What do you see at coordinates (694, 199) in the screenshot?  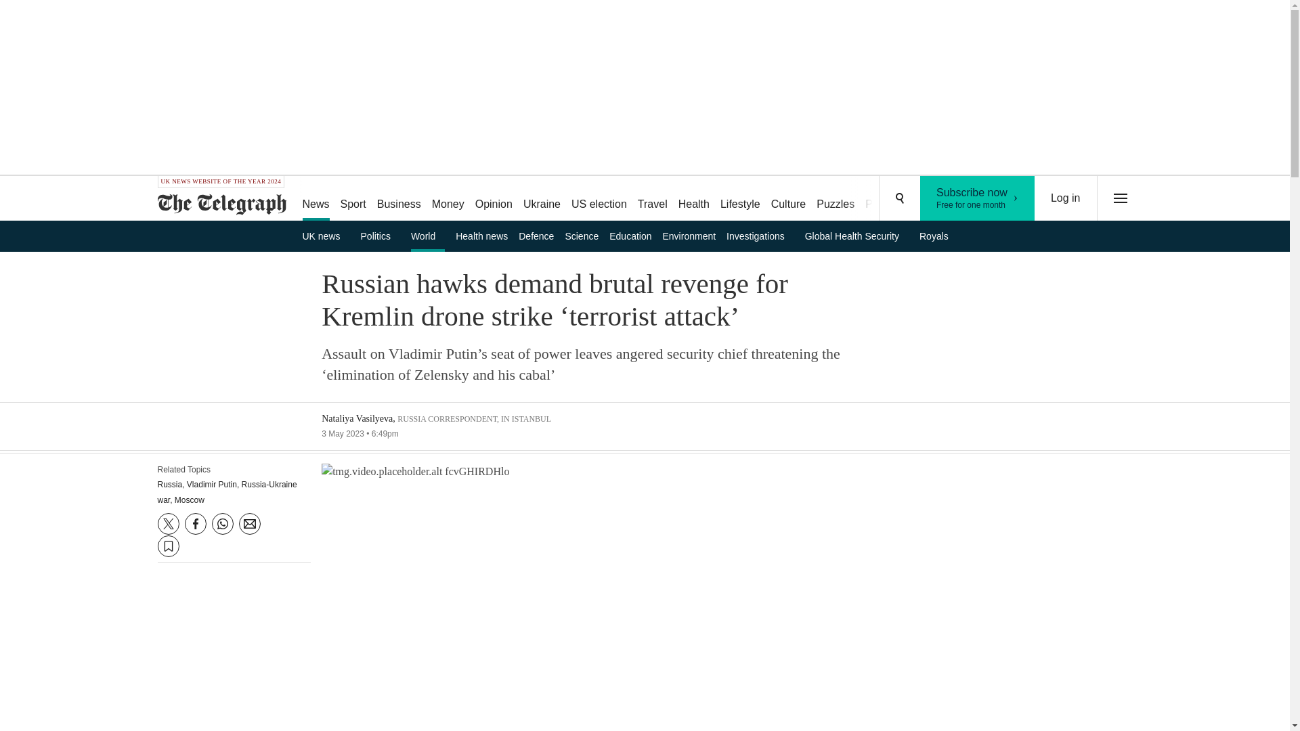 I see `Health` at bounding box center [694, 199].